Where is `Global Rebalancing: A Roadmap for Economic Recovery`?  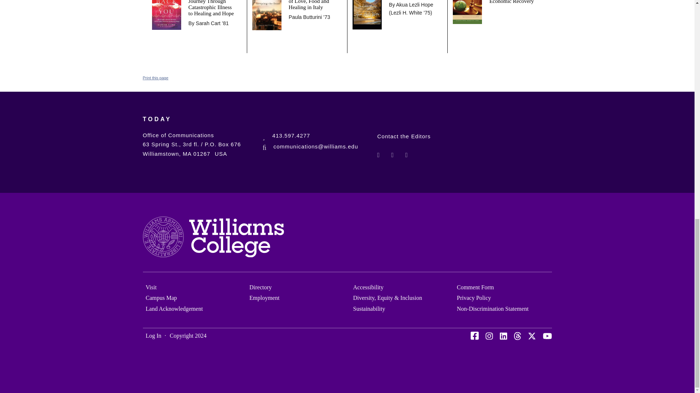 Global Rebalancing: A Roadmap for Economic Recovery is located at coordinates (513, 2).